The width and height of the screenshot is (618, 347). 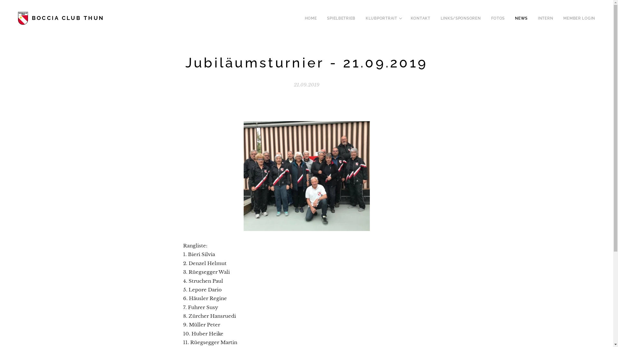 What do you see at coordinates (461, 18) in the screenshot?
I see `LINKS/SPONSOREN` at bounding box center [461, 18].